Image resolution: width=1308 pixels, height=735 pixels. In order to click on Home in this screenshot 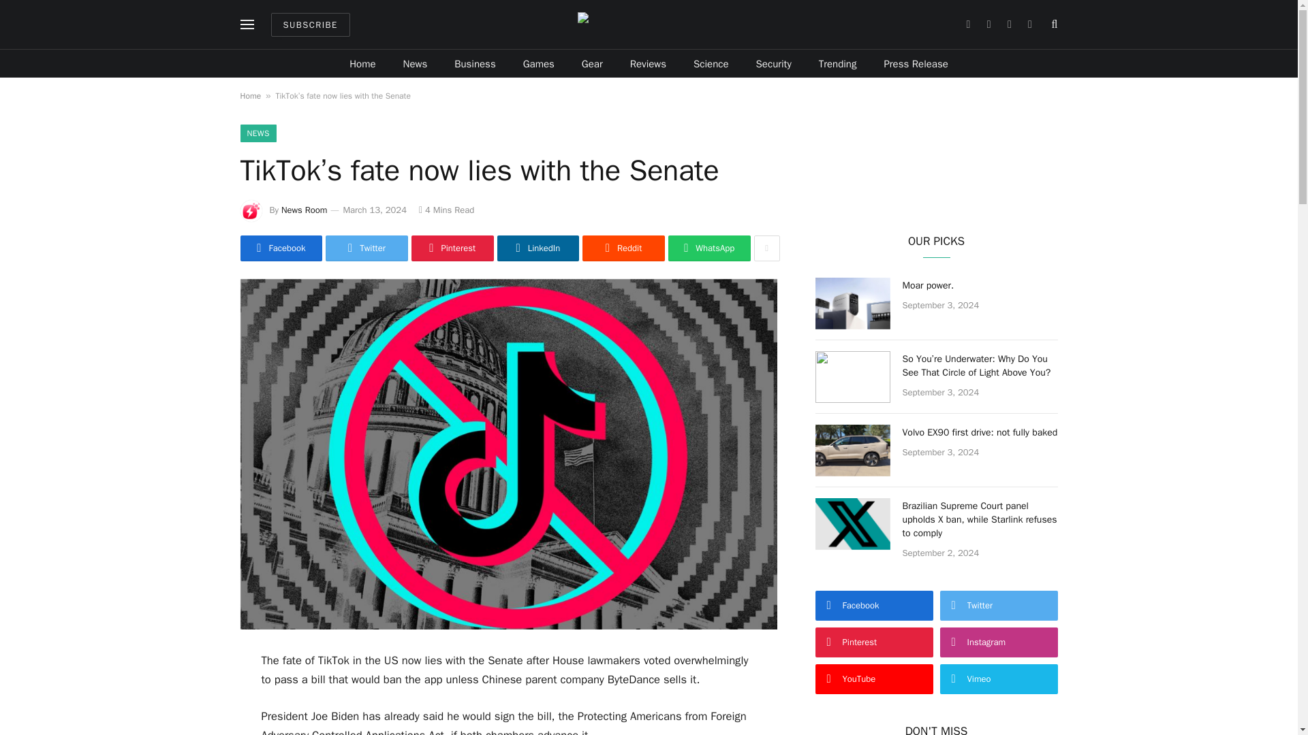, I will do `click(249, 95)`.